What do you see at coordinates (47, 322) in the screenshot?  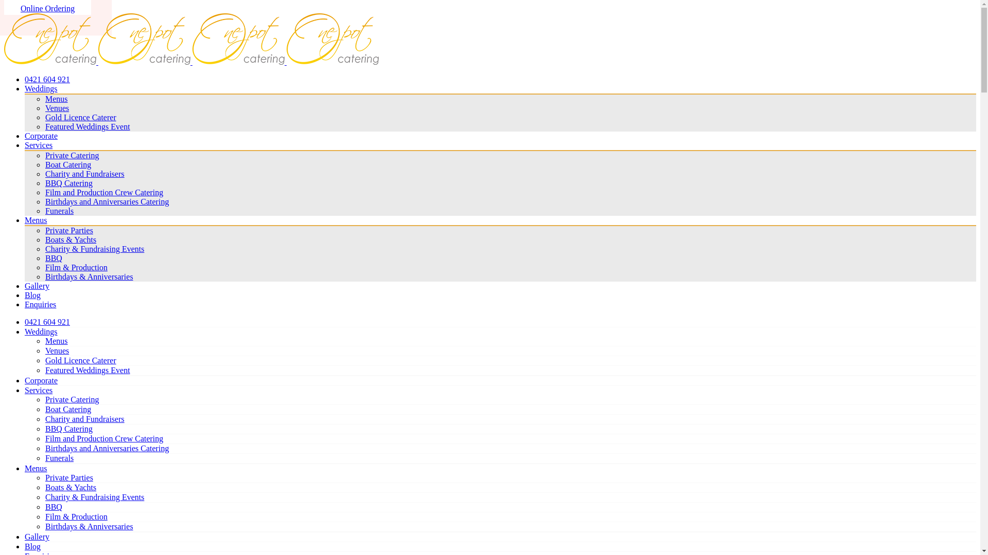 I see `0421 604 921` at bounding box center [47, 322].